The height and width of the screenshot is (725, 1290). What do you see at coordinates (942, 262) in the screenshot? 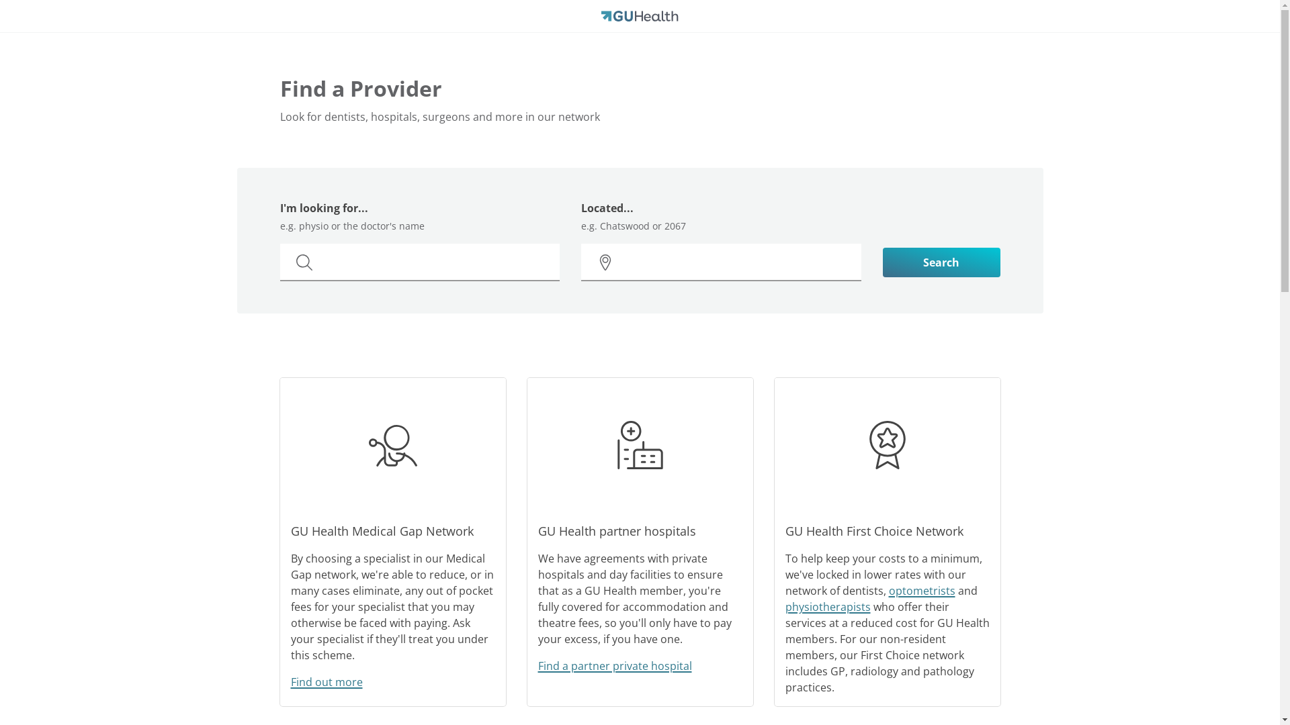
I see `Search` at bounding box center [942, 262].